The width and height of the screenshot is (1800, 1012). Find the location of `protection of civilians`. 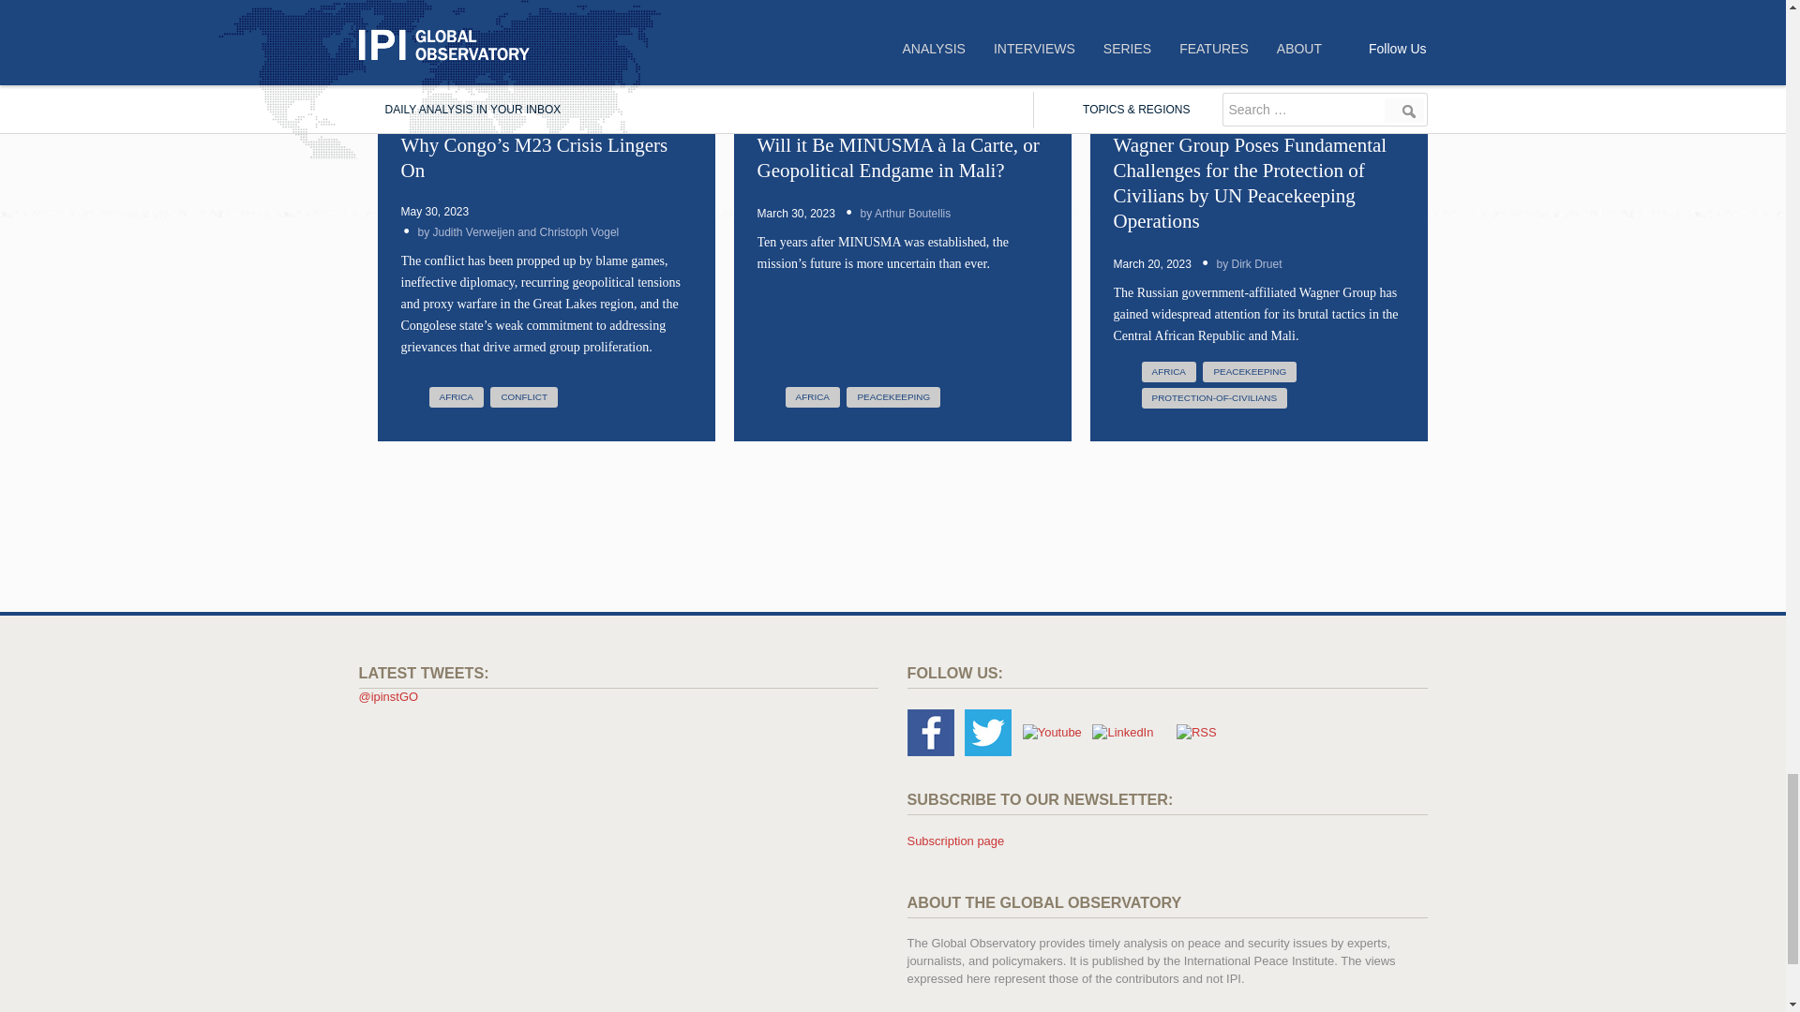

protection of civilians is located at coordinates (1215, 397).